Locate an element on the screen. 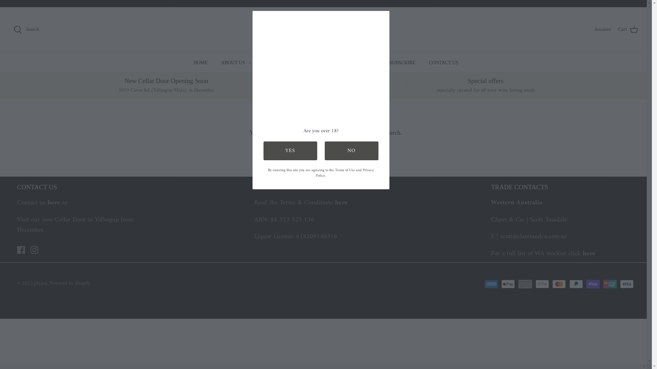 This screenshot has width=657, height=369. ABOUT US is located at coordinates (233, 62).